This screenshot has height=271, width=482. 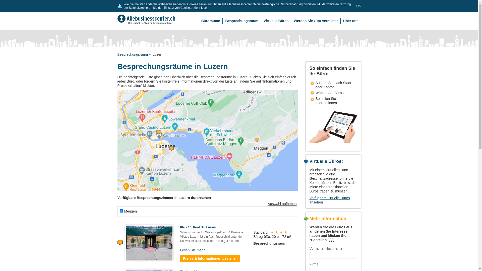 What do you see at coordinates (149, 242) in the screenshot?
I see `Platz 10, Root D4, Luzern` at bounding box center [149, 242].